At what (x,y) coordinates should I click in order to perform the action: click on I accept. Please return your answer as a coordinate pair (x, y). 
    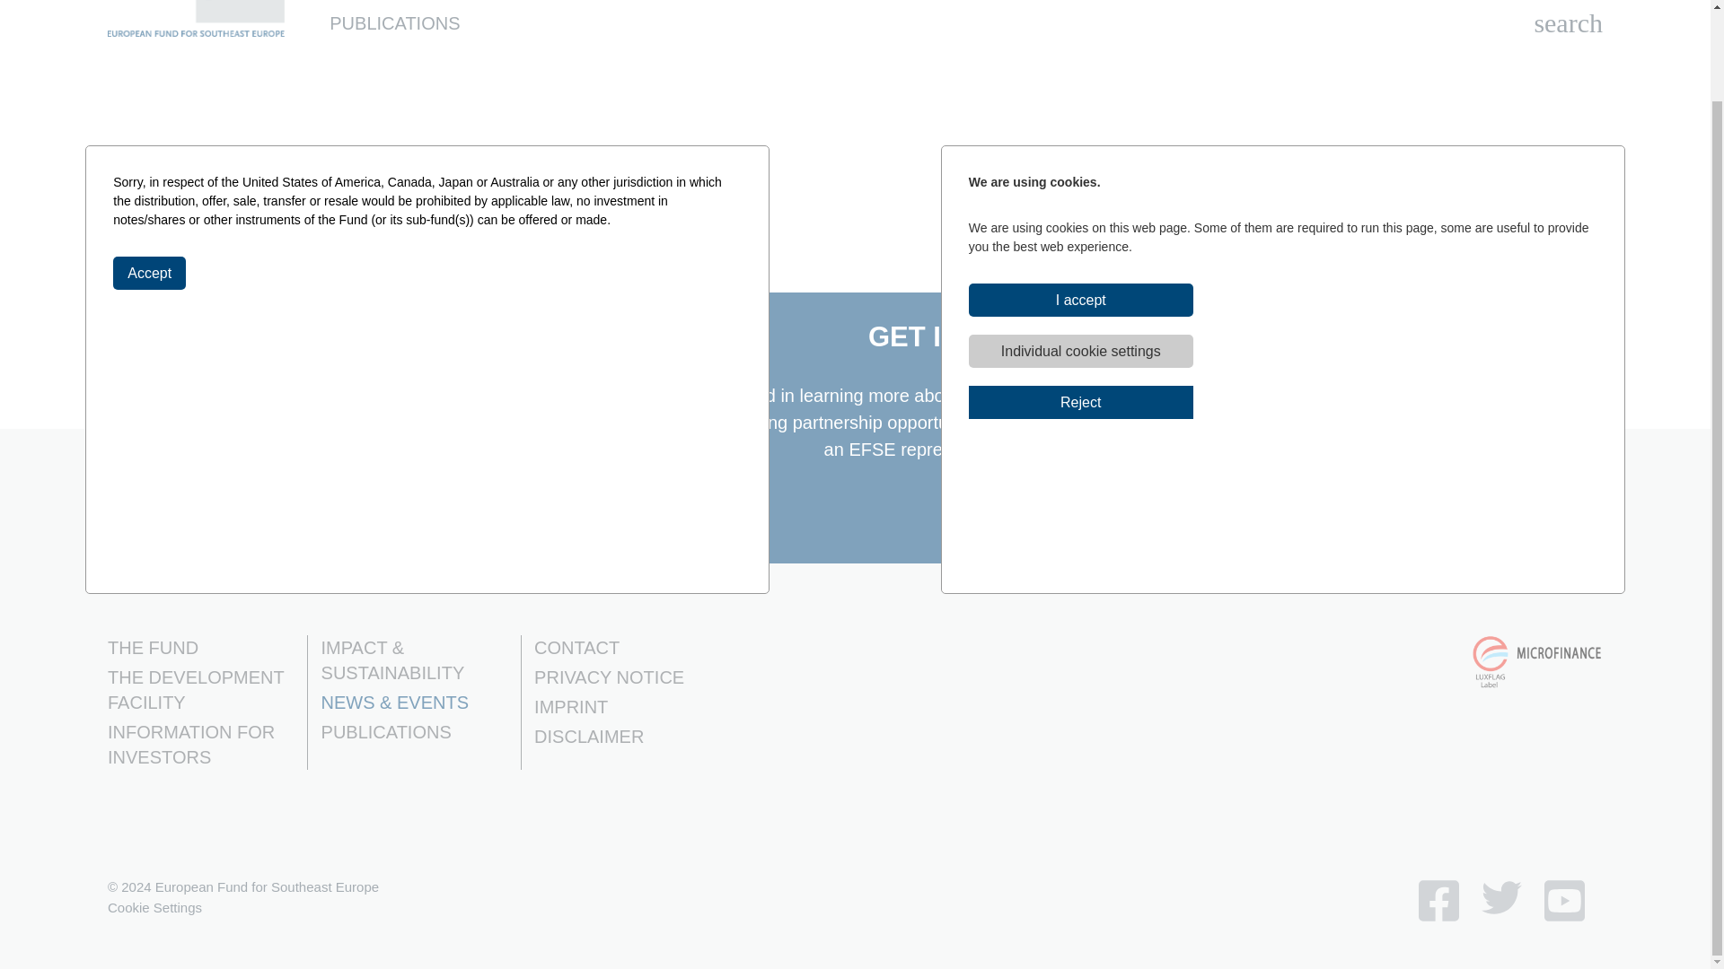
    Looking at the image, I should click on (1081, 200).